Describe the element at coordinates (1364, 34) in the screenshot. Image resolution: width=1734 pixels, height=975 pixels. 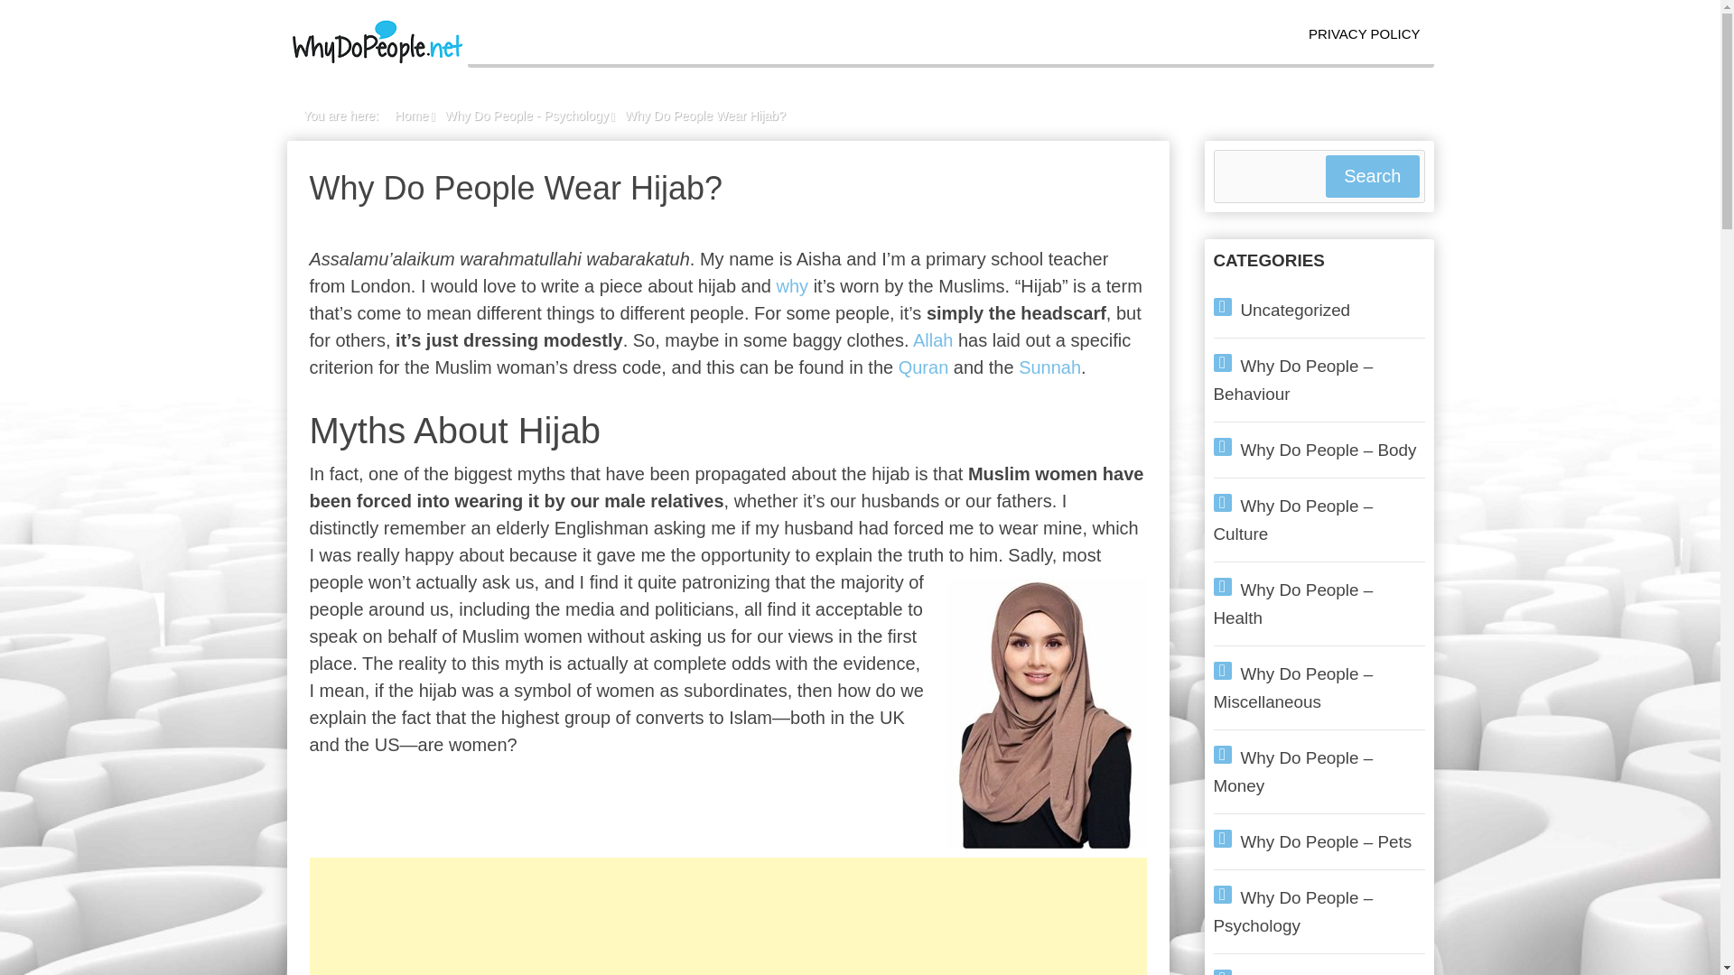
I see `PRIVACY POLICY` at that location.